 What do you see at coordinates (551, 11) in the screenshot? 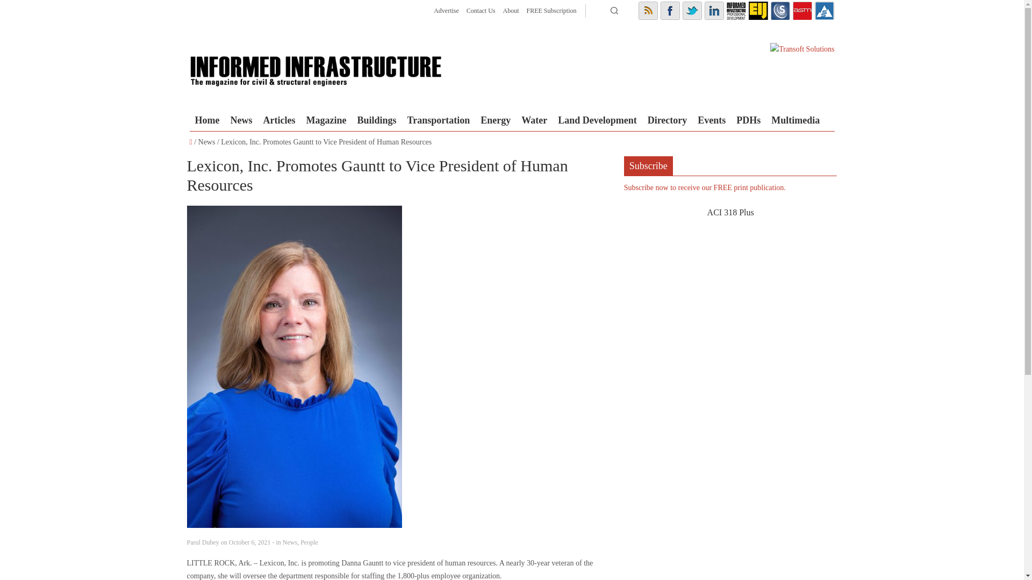
I see `FREE Subscription` at bounding box center [551, 11].